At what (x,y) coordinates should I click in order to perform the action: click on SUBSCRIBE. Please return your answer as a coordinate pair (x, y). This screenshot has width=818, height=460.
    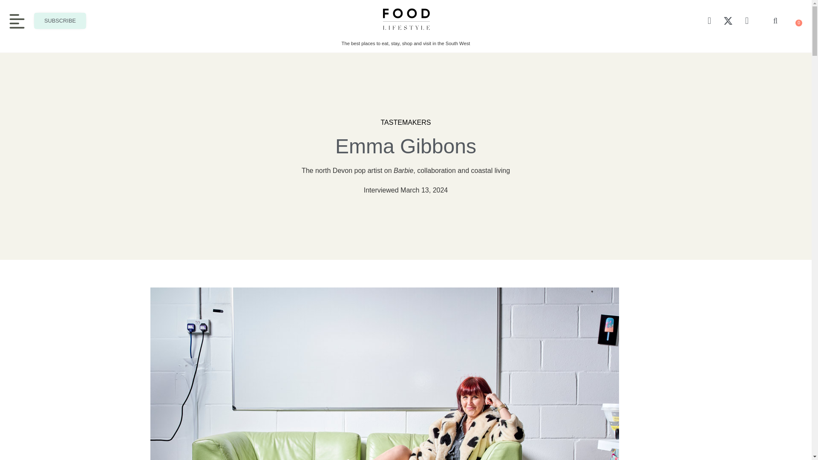
    Looking at the image, I should click on (60, 21).